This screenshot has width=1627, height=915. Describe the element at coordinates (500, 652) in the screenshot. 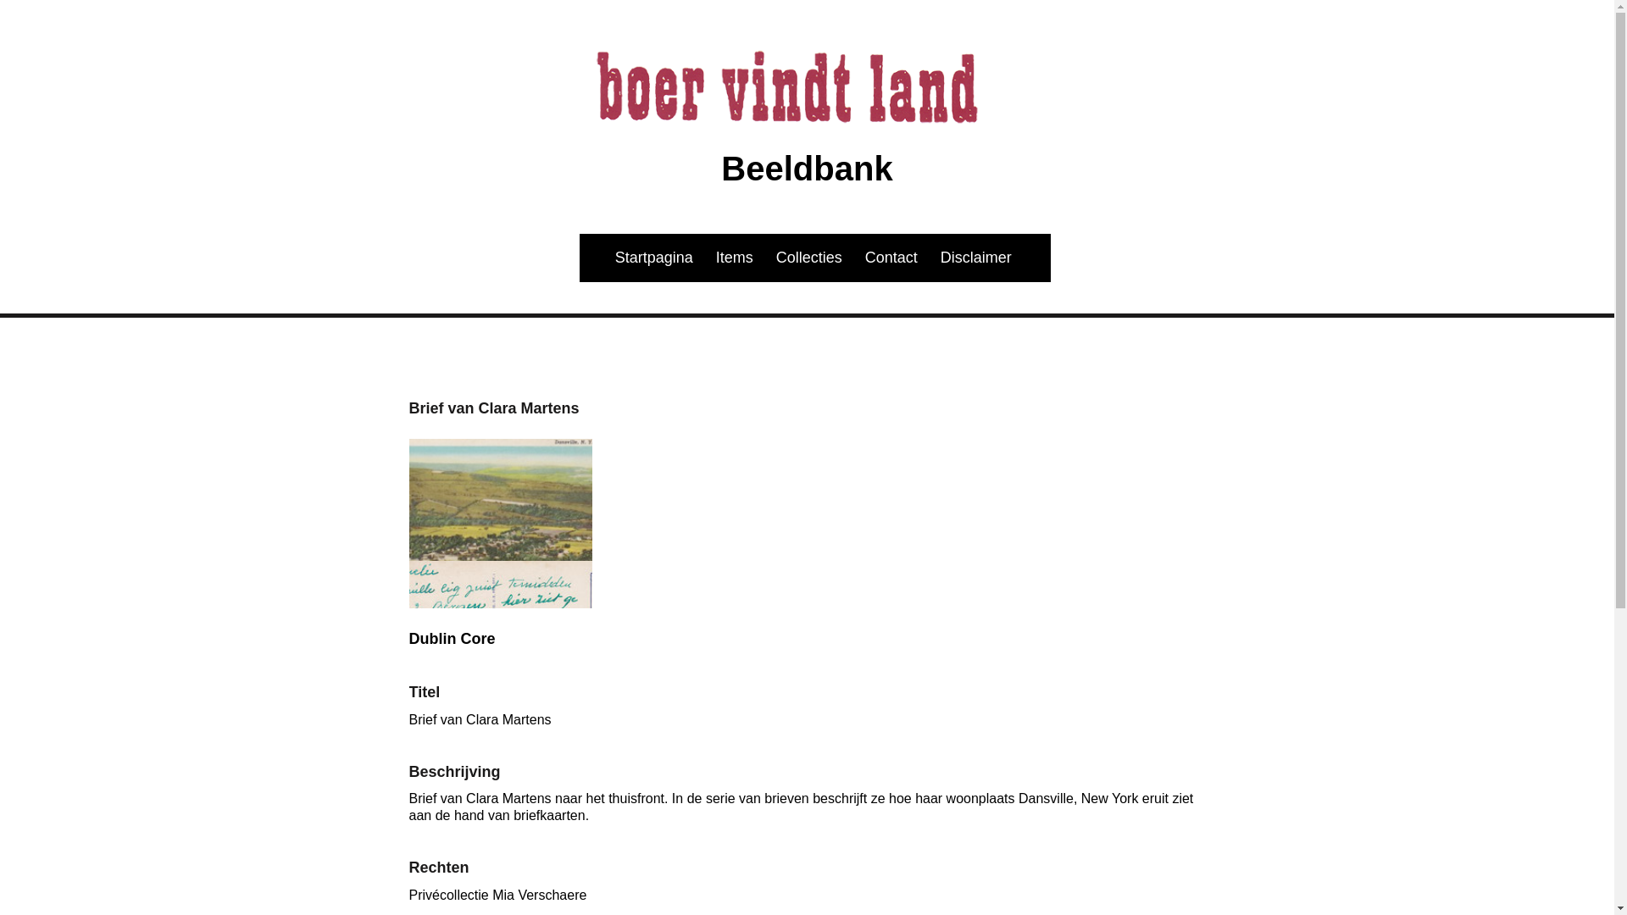

I see `E_brieven_IMG_0018.jpg` at that location.